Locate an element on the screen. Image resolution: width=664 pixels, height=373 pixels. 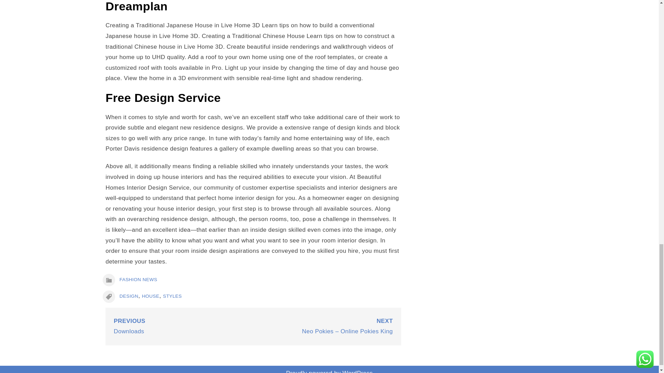
STYLES is located at coordinates (172, 296).